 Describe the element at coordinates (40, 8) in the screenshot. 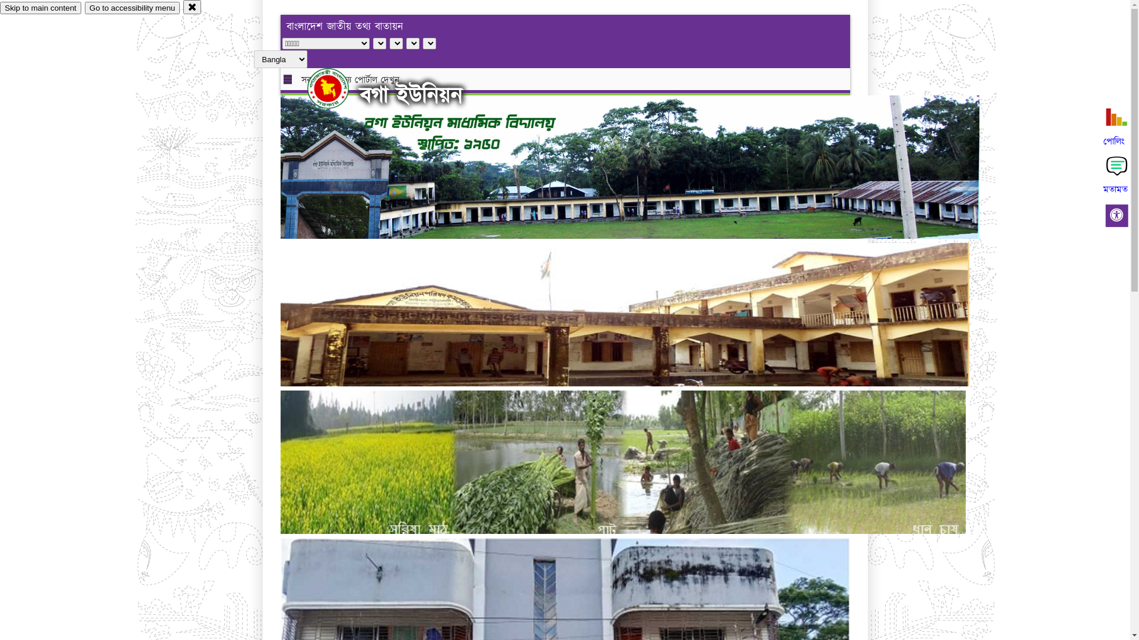

I see `Skip to main content` at that location.